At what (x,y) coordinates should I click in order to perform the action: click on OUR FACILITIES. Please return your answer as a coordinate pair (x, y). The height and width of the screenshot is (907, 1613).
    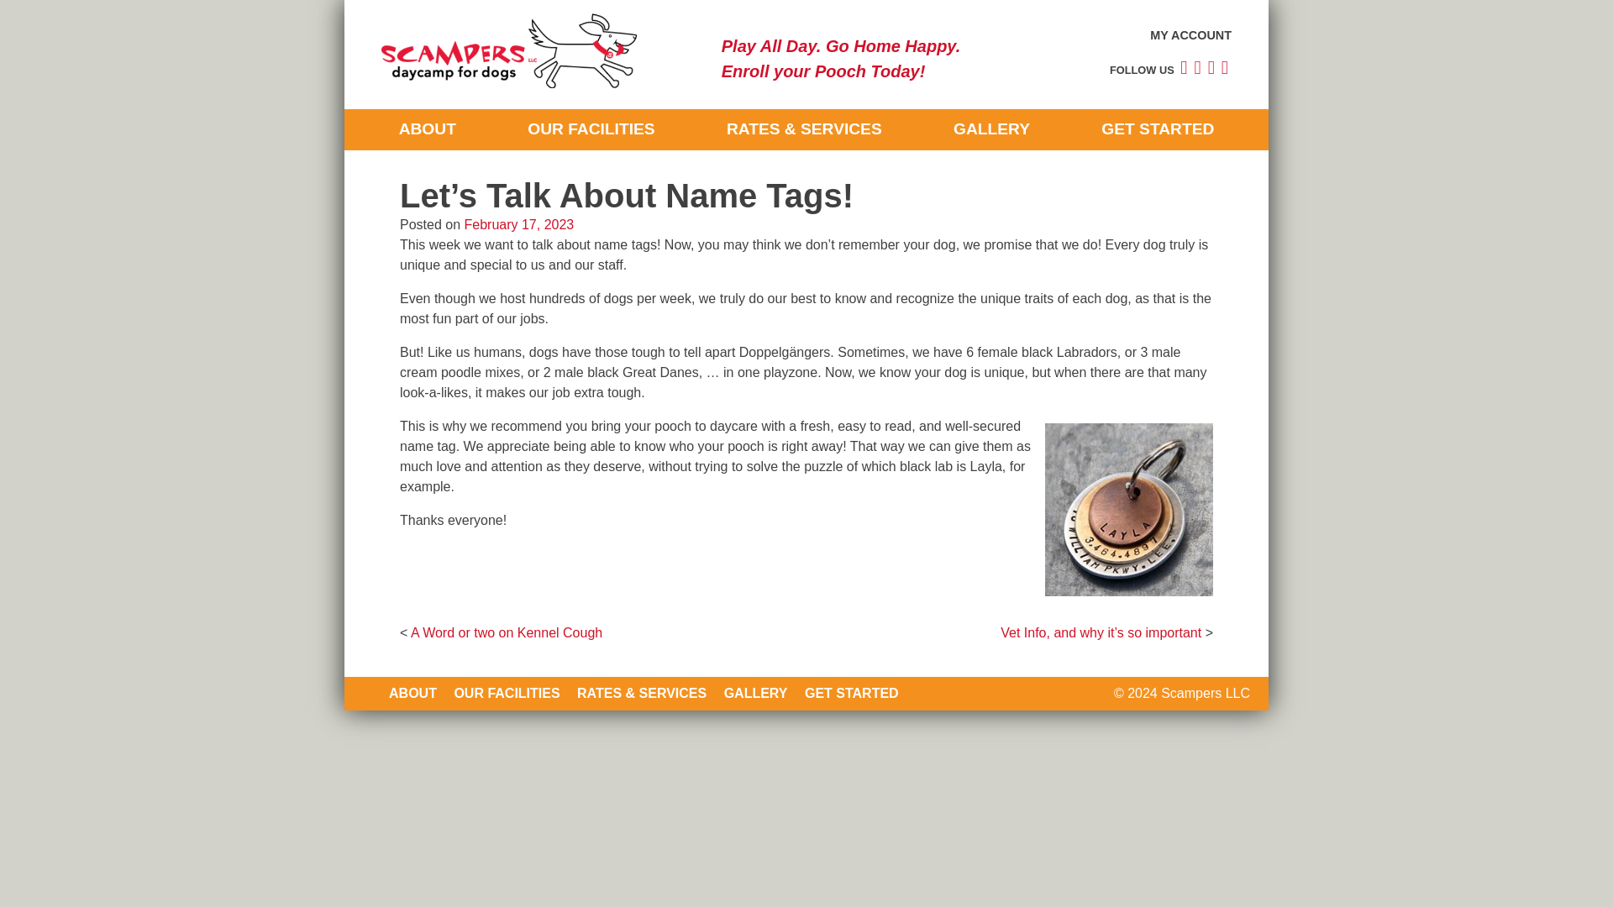
    Looking at the image, I should click on (591, 129).